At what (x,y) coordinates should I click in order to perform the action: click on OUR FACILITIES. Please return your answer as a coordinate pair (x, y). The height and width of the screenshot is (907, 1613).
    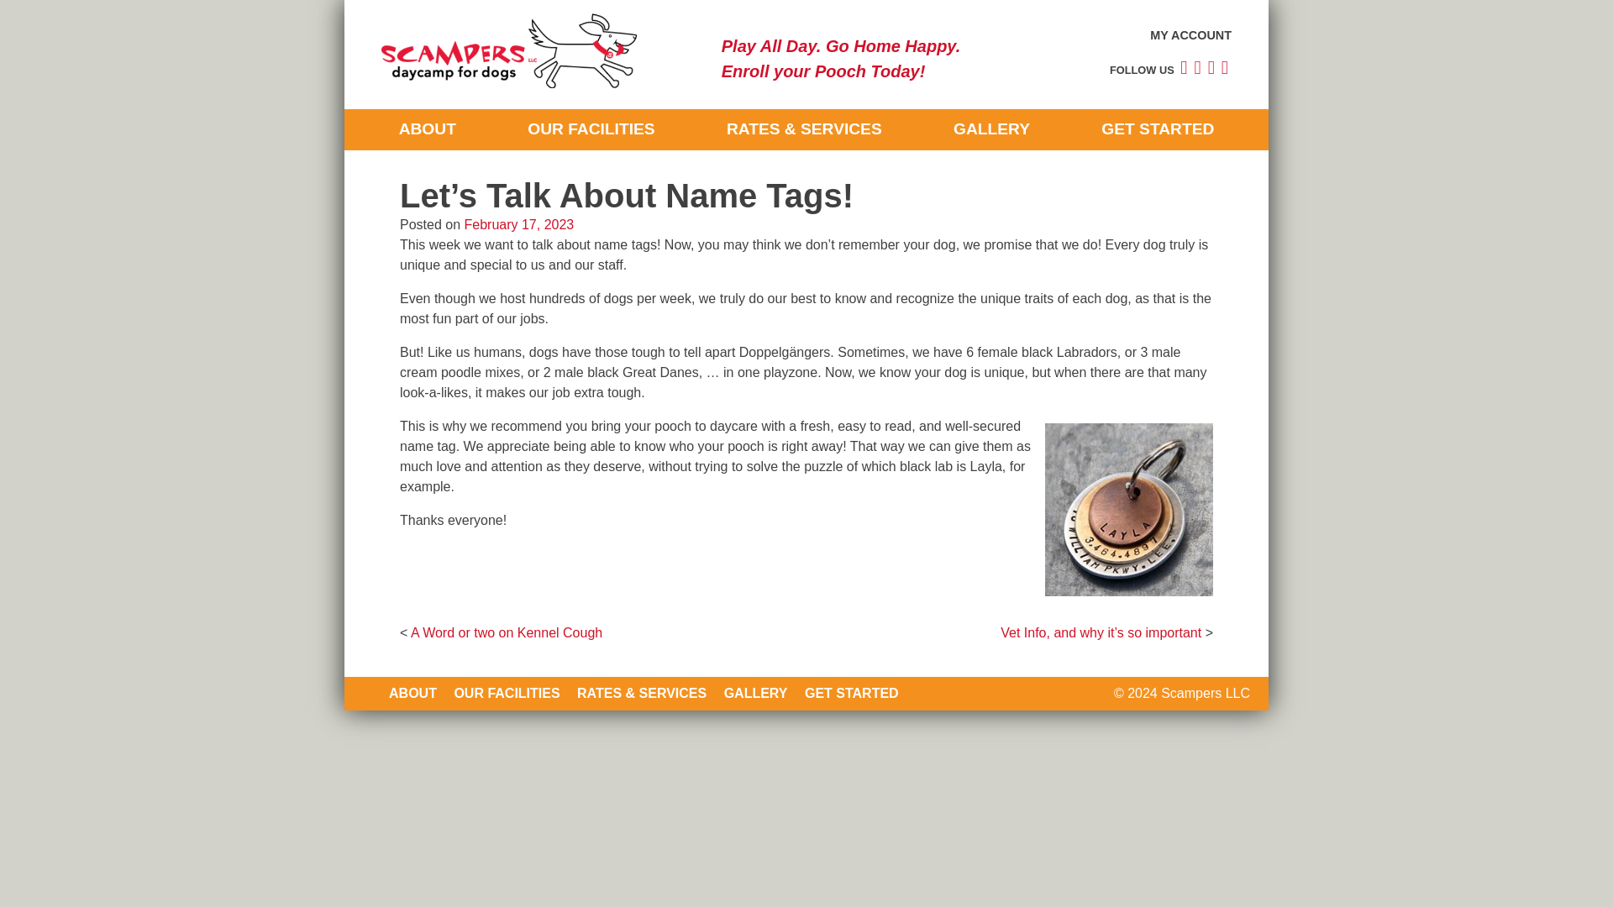
    Looking at the image, I should click on (591, 129).